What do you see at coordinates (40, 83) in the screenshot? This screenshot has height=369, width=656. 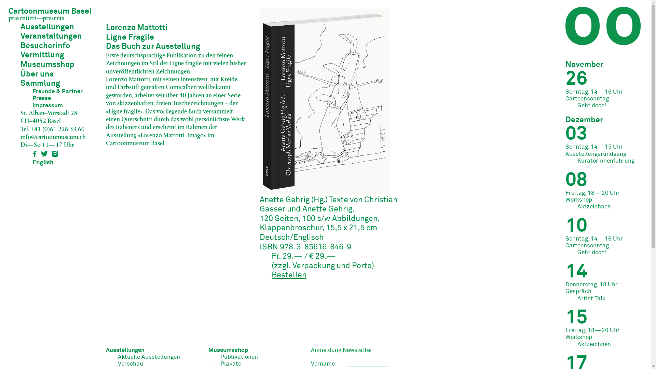 I see `Sammlung` at bounding box center [40, 83].